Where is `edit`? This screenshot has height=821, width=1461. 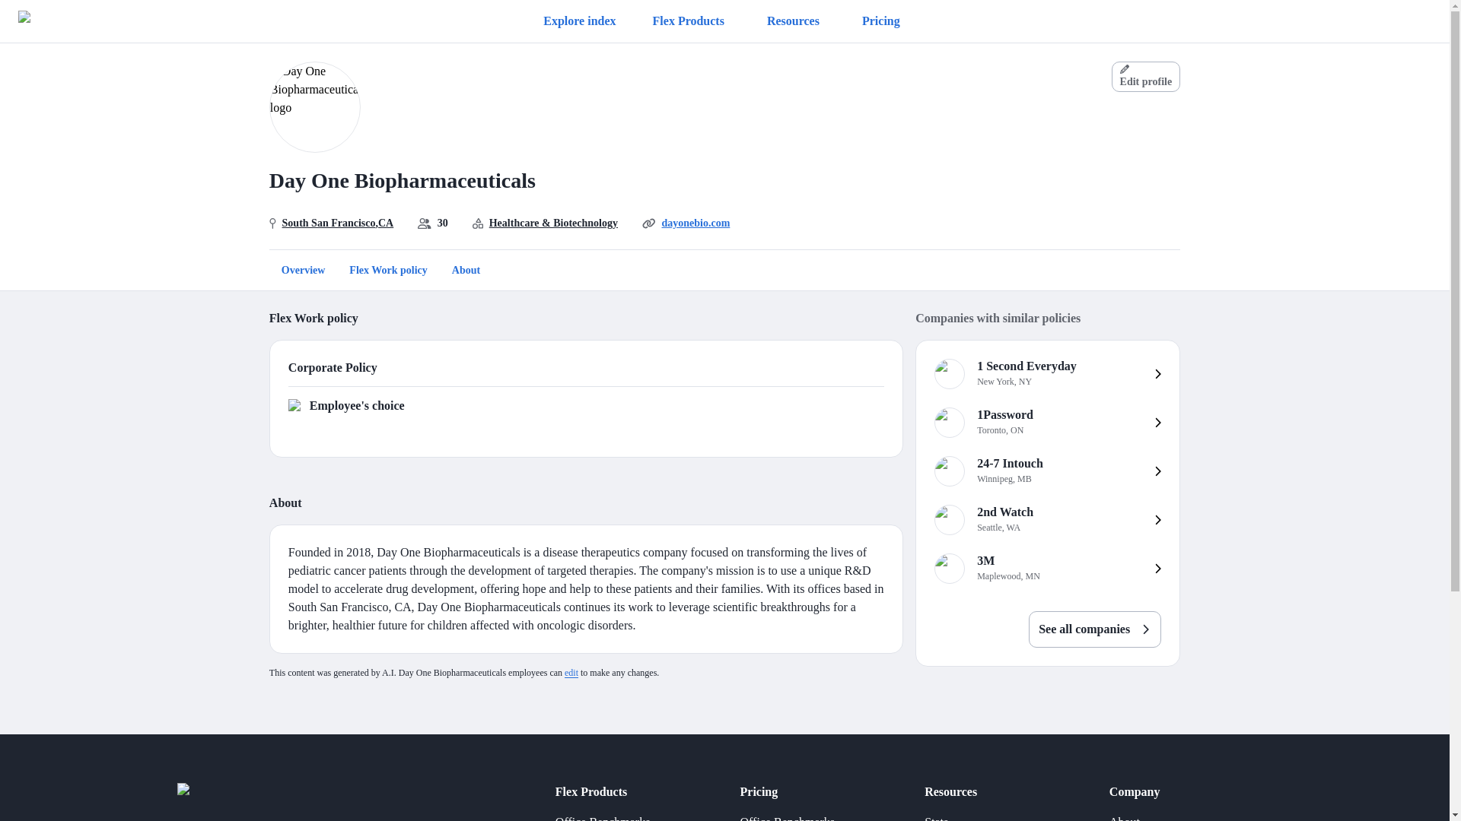 edit is located at coordinates (329, 222).